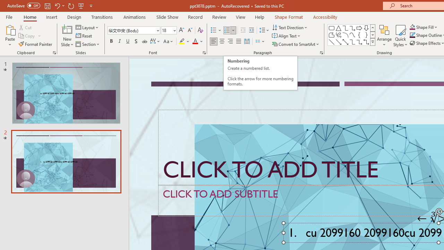 The width and height of the screenshot is (444, 250). Describe the element at coordinates (352, 35) in the screenshot. I see `AutomationID: ShapesInsertGallery` at that location.